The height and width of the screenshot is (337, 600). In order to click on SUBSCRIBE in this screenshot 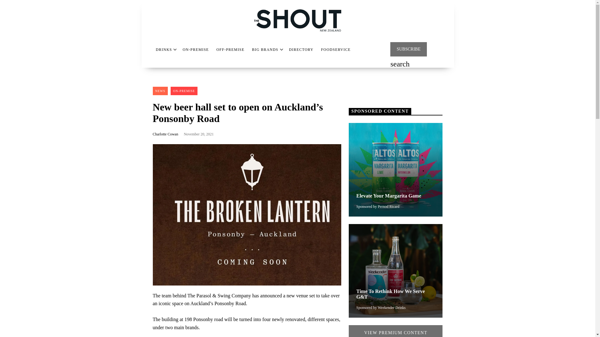, I will do `click(408, 49)`.